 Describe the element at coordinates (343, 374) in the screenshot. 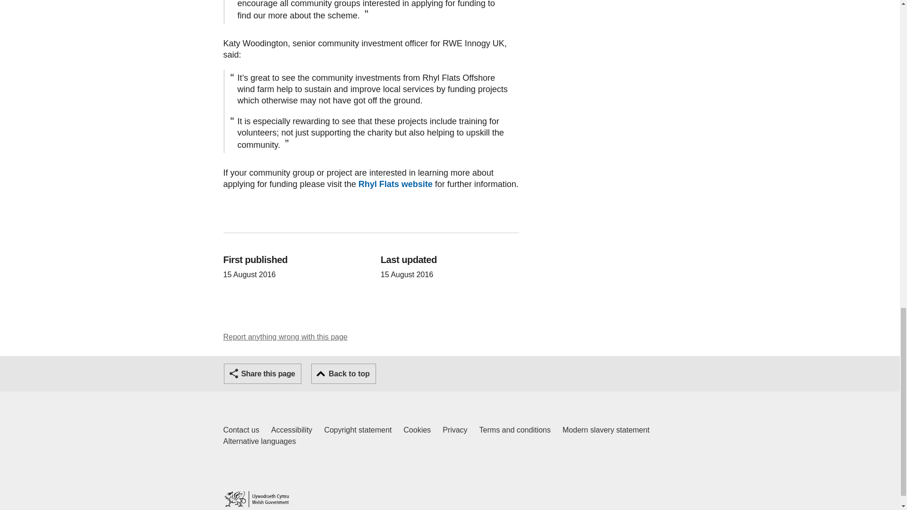

I see `Back to top` at that location.